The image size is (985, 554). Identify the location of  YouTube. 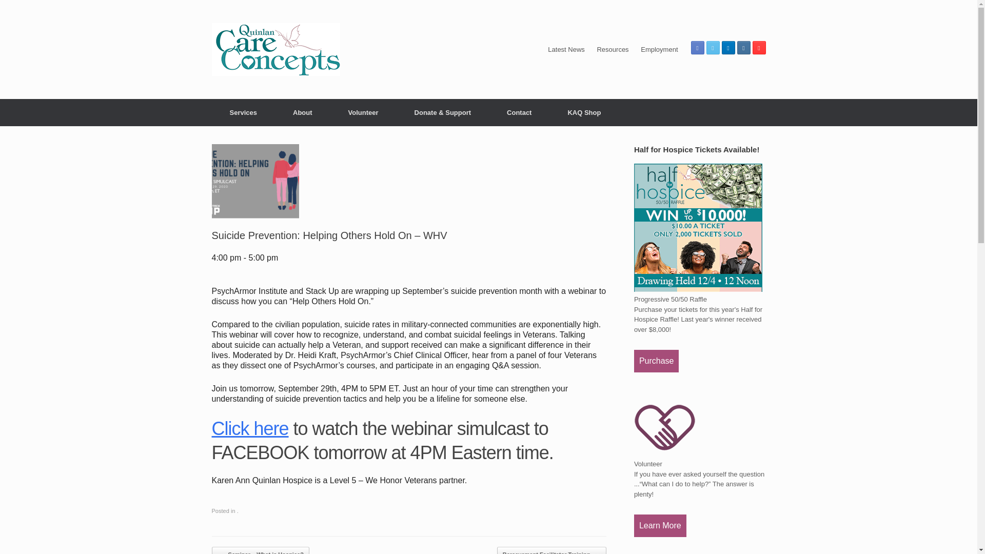
(758, 47).